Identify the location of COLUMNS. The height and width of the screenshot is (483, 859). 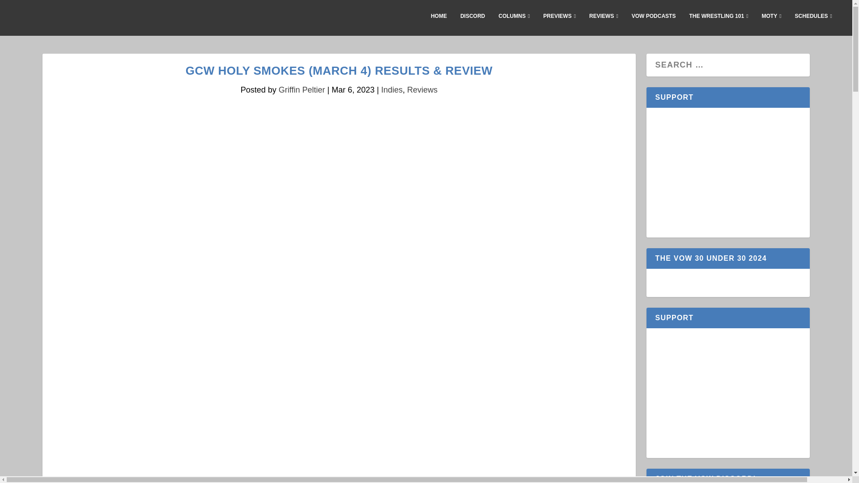
(514, 23).